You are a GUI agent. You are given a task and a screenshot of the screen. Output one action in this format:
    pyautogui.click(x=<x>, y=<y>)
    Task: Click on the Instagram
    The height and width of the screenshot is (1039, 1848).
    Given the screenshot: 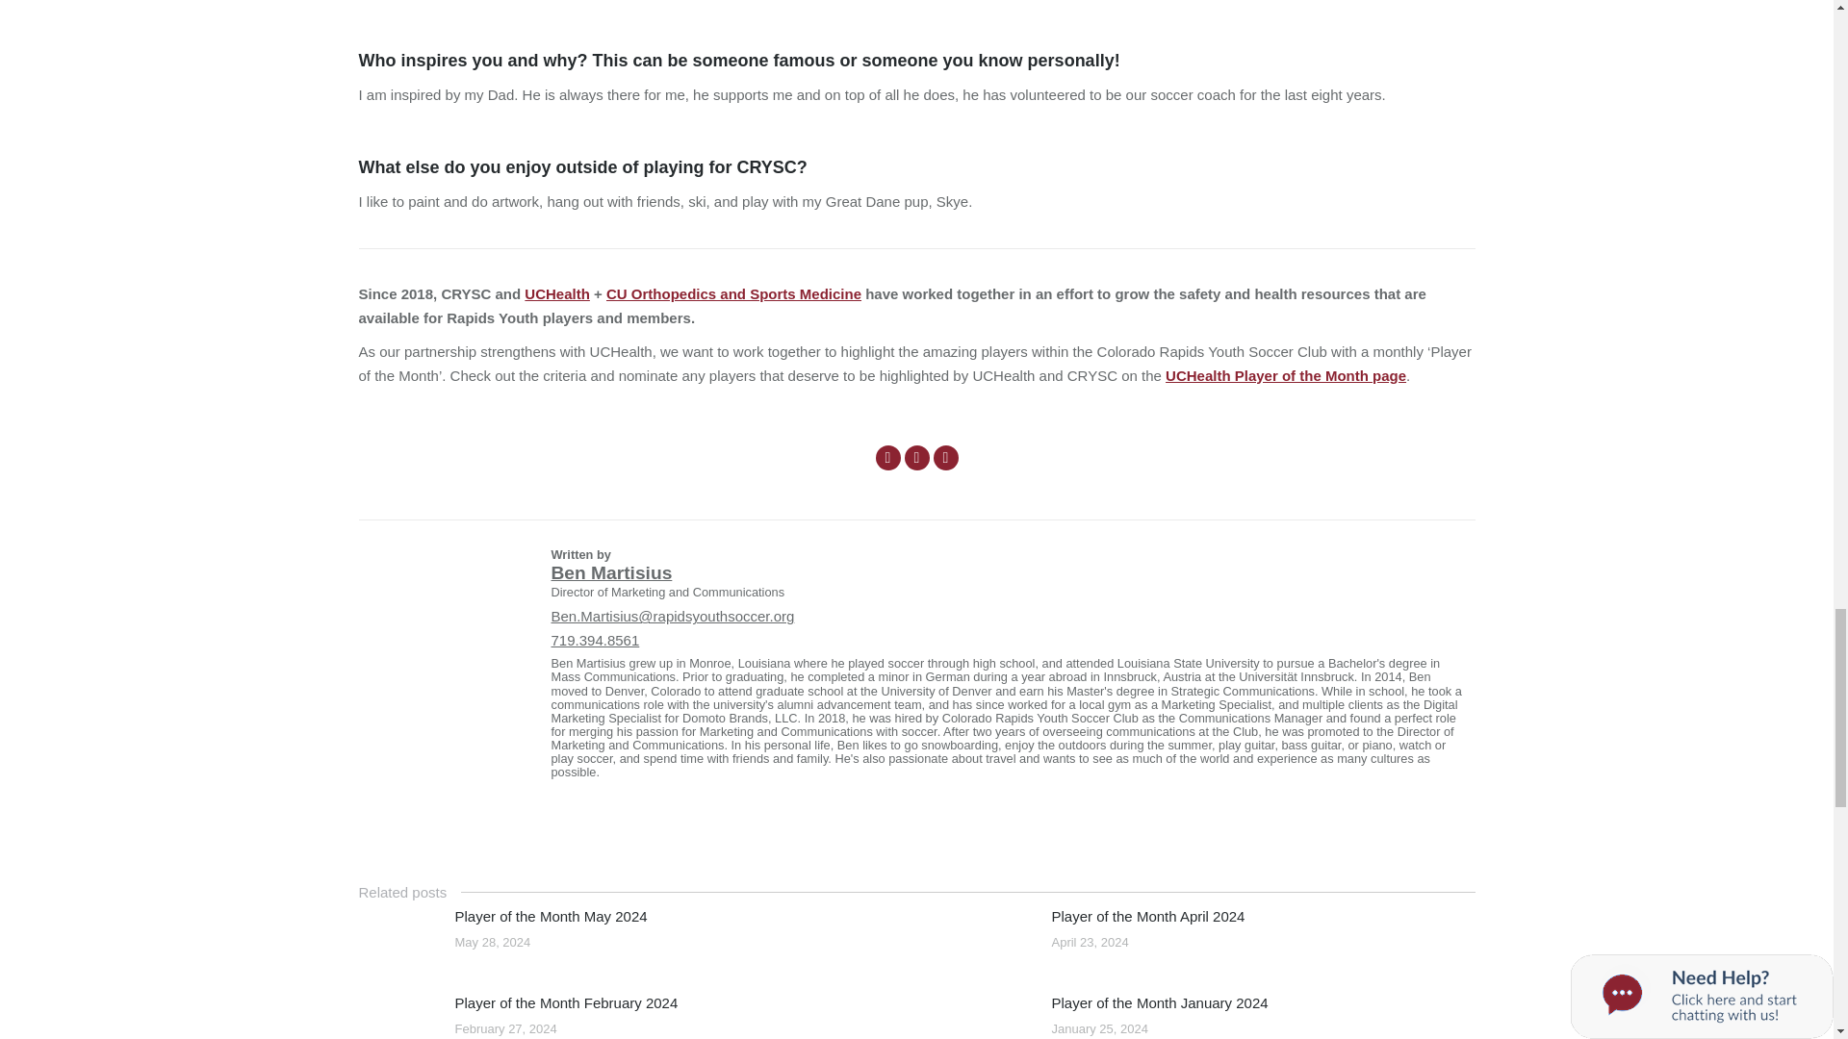 What is the action you would take?
    pyautogui.click(x=945, y=458)
    